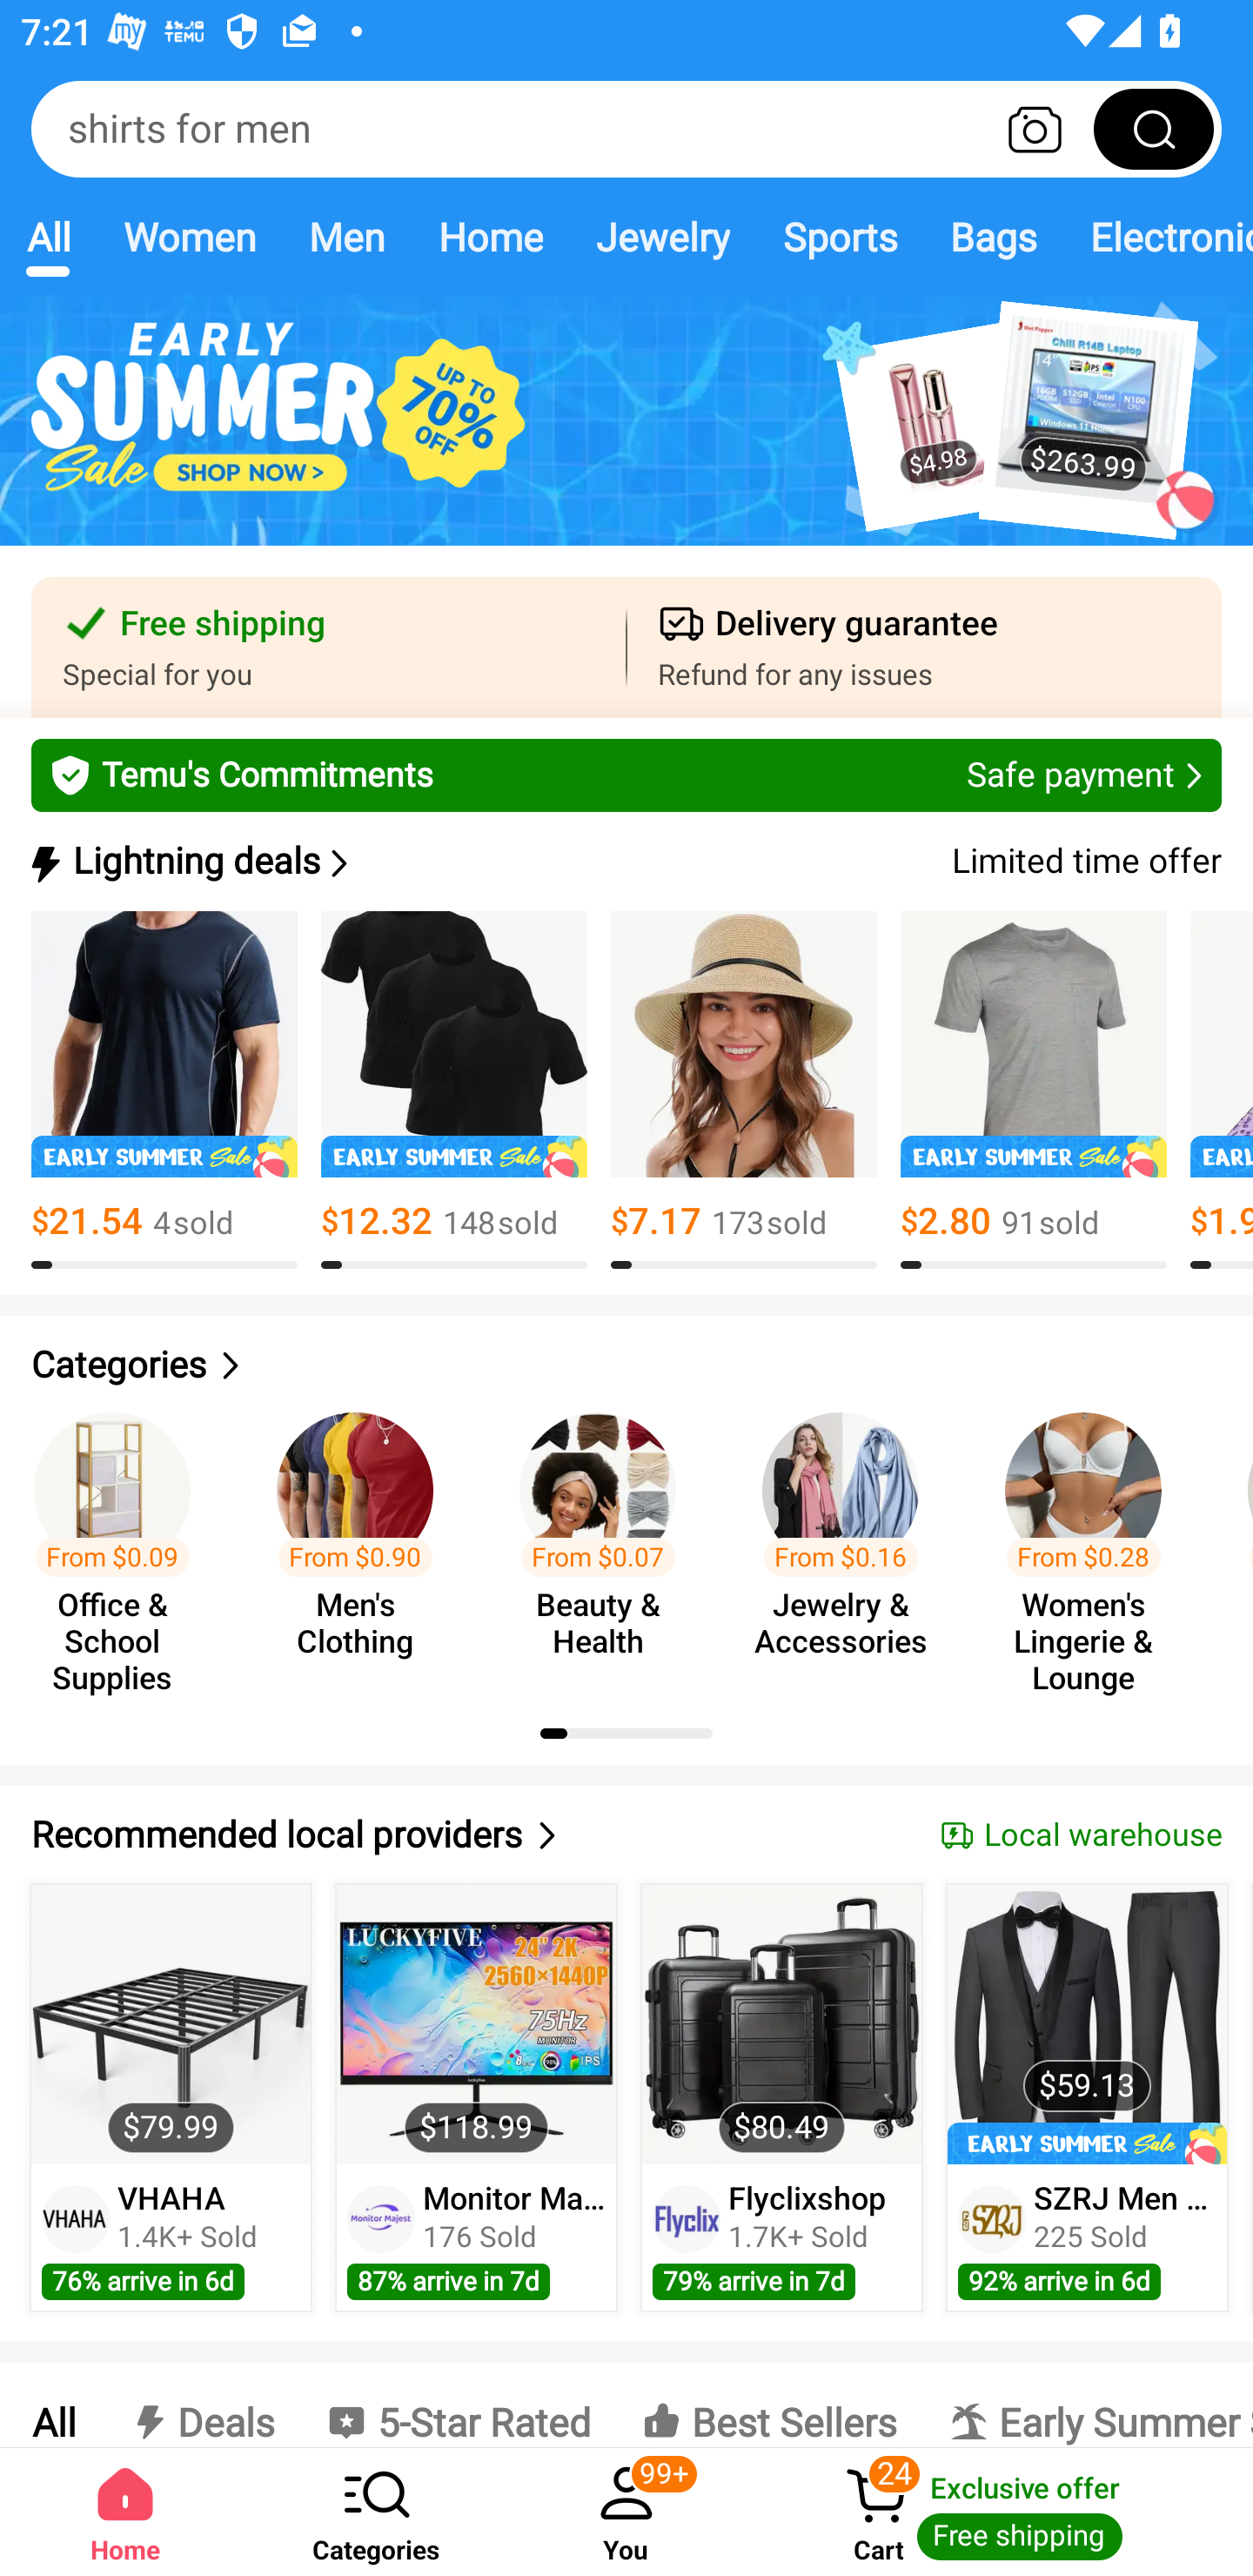 This screenshot has width=1253, height=2576. Describe the element at coordinates (1002, 2512) in the screenshot. I see `Cart 24 Cart Exclusive offer` at that location.